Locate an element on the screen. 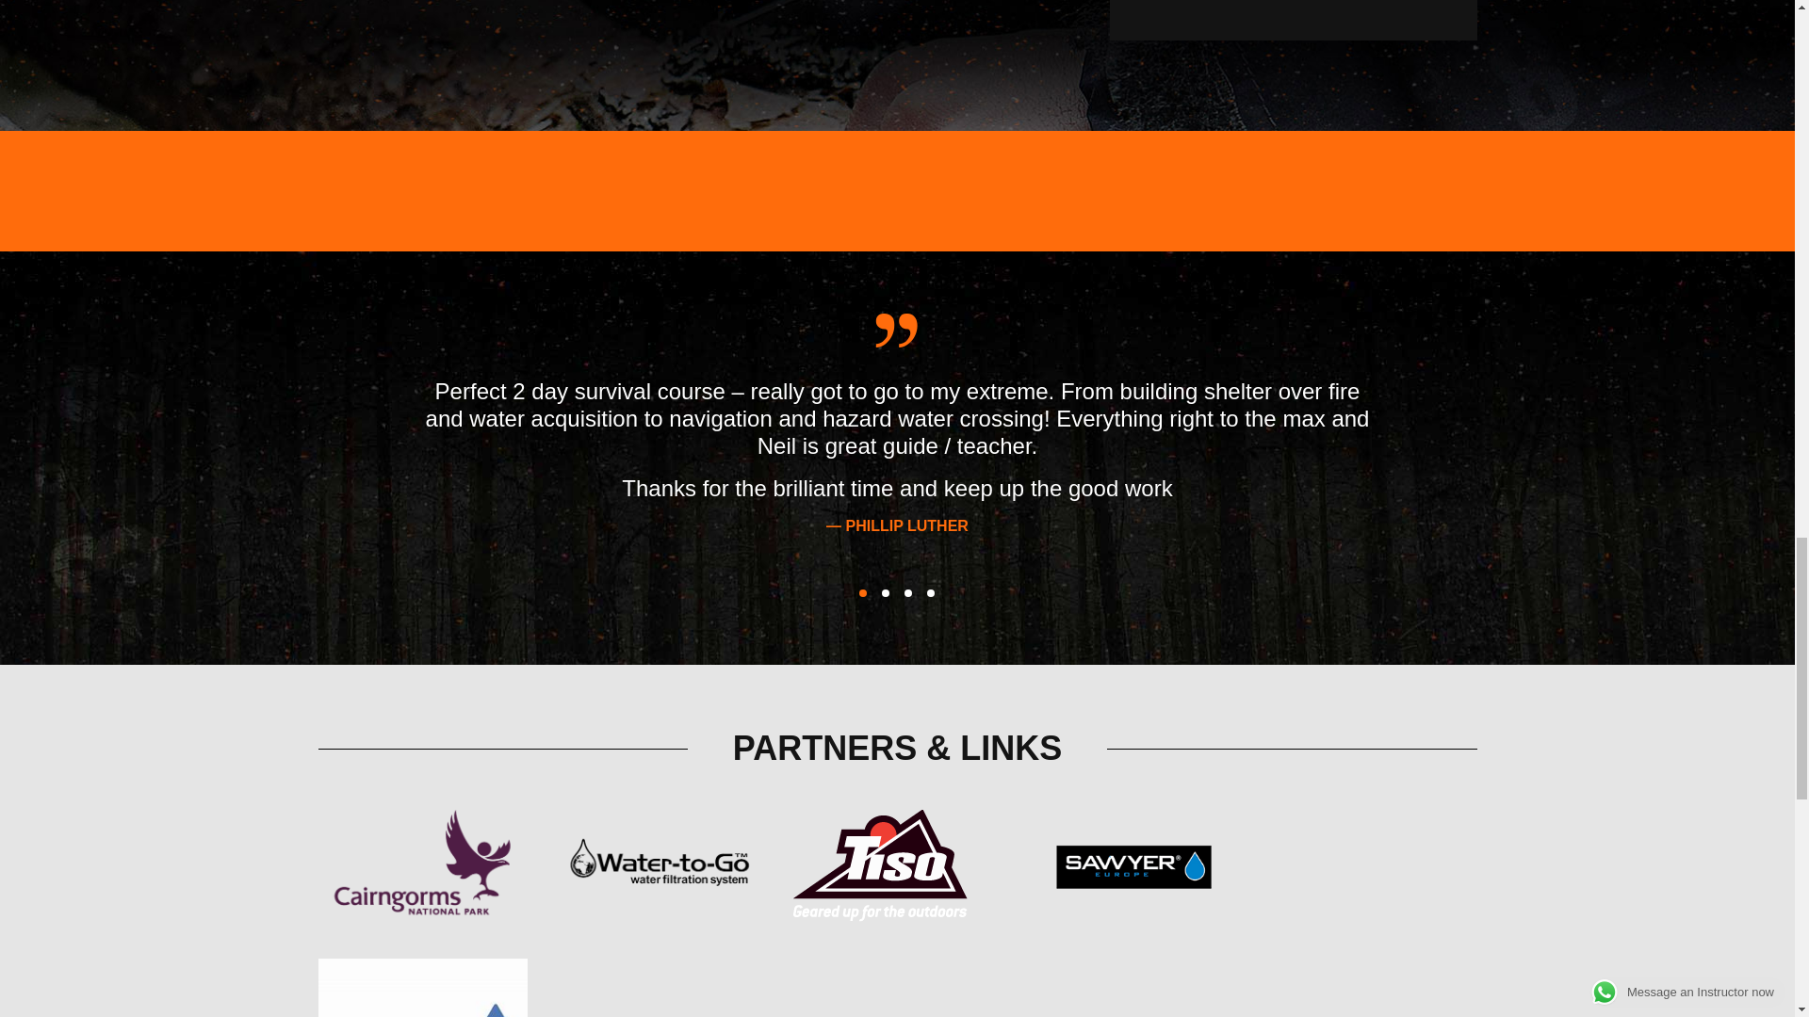 The height and width of the screenshot is (1017, 1809). First slide details. is located at coordinates (863, 593).